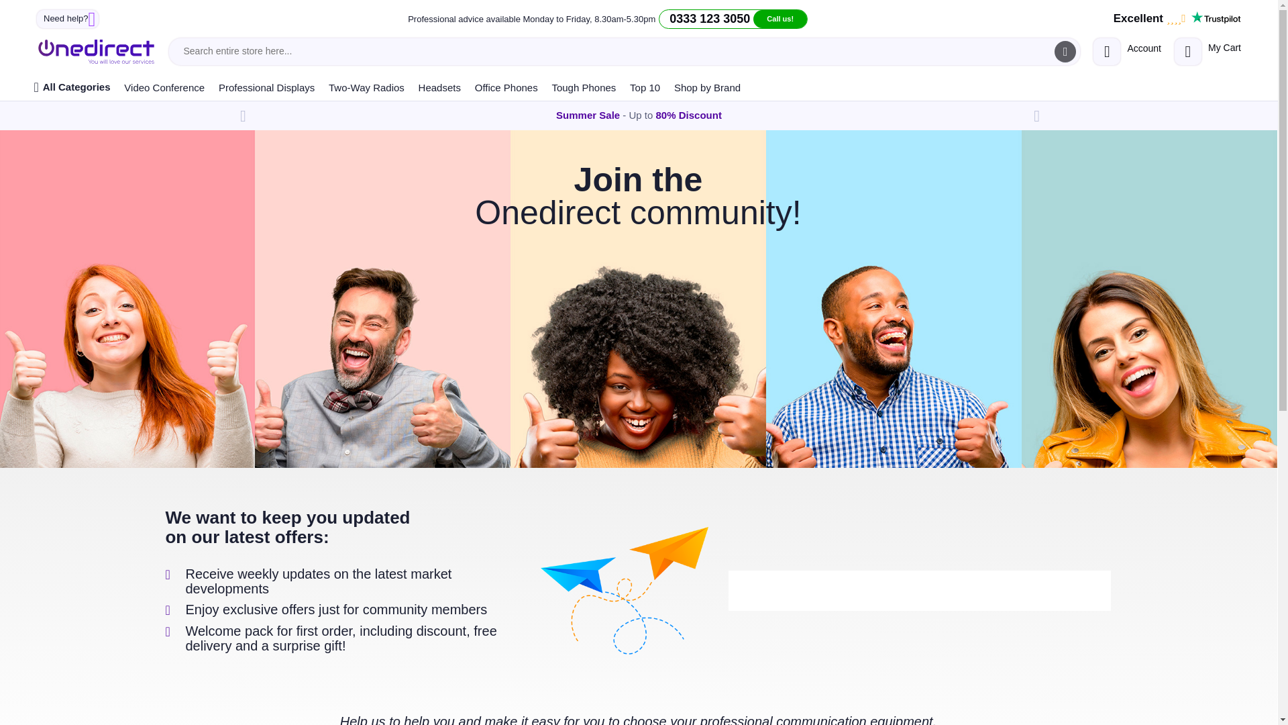  Describe the element at coordinates (1177, 19) in the screenshot. I see `Search` at that location.